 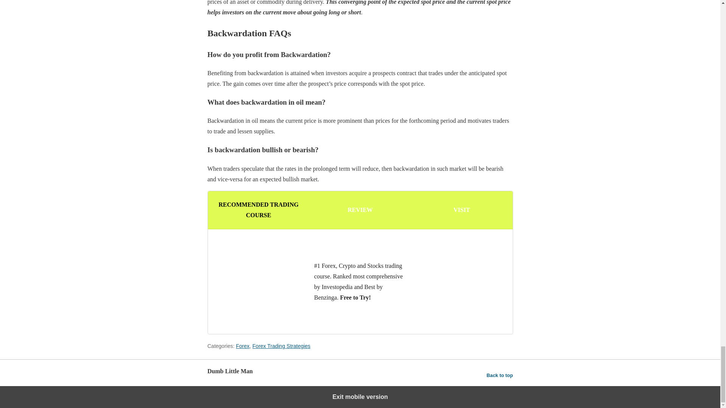 I want to click on Forex Trading Strategies, so click(x=281, y=346).